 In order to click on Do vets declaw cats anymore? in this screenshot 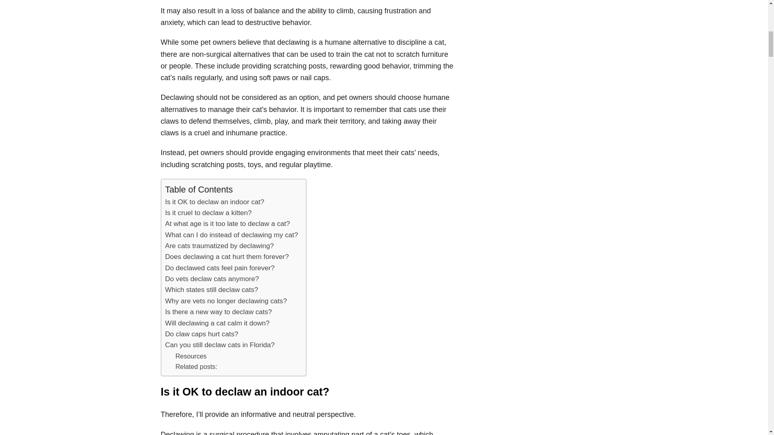, I will do `click(212, 279)`.